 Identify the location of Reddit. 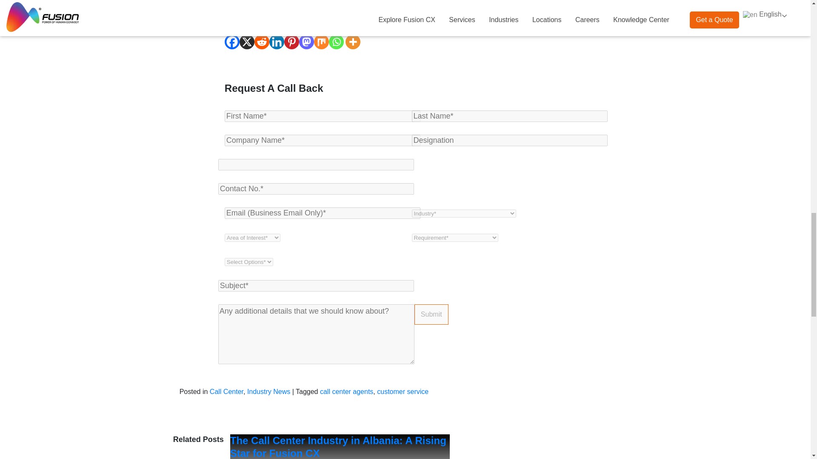
(262, 42).